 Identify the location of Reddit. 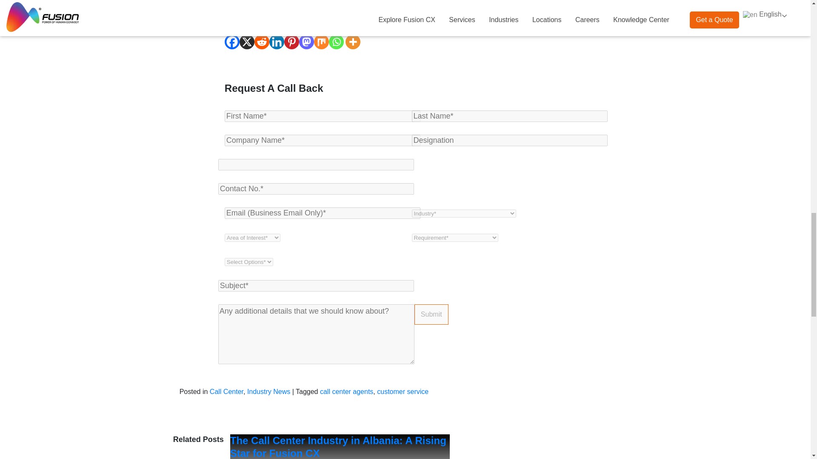
(262, 42).